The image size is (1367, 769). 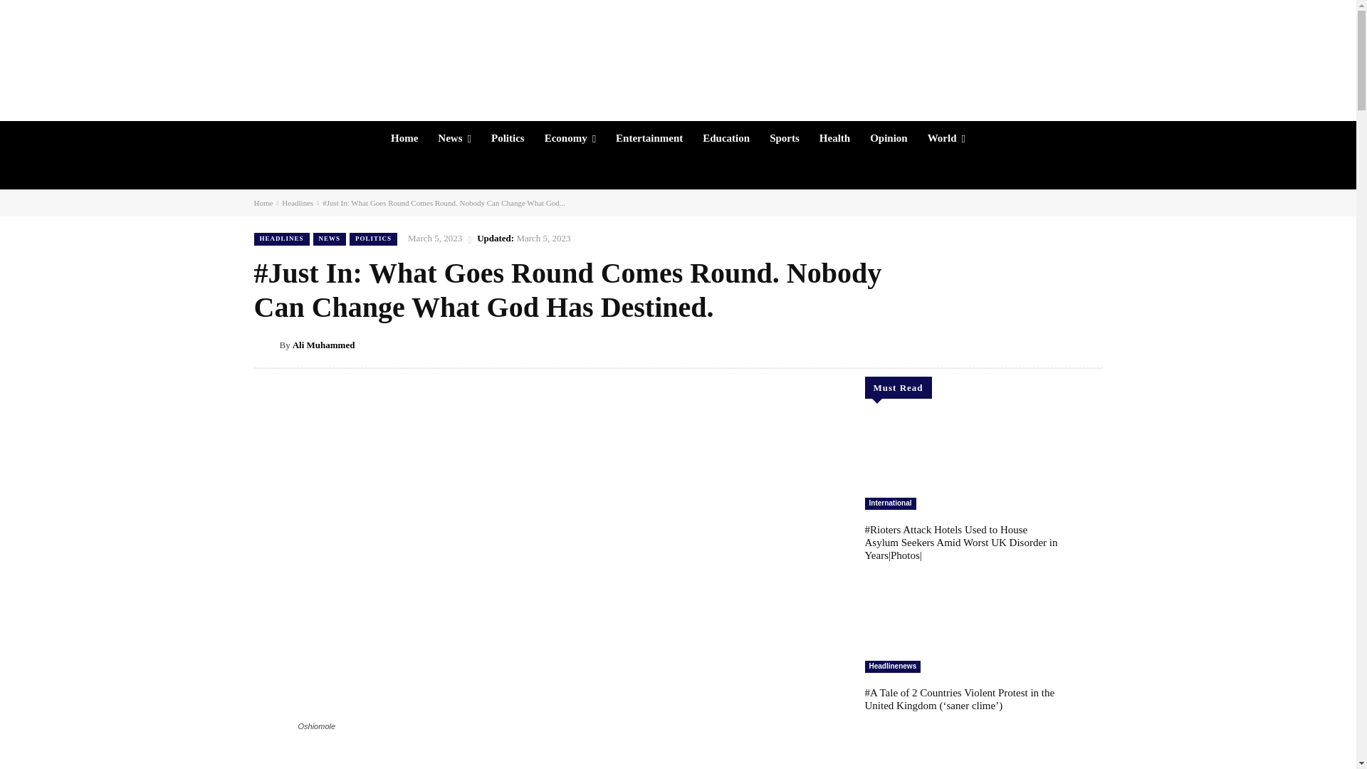 I want to click on Ali Muhammed, so click(x=266, y=345).